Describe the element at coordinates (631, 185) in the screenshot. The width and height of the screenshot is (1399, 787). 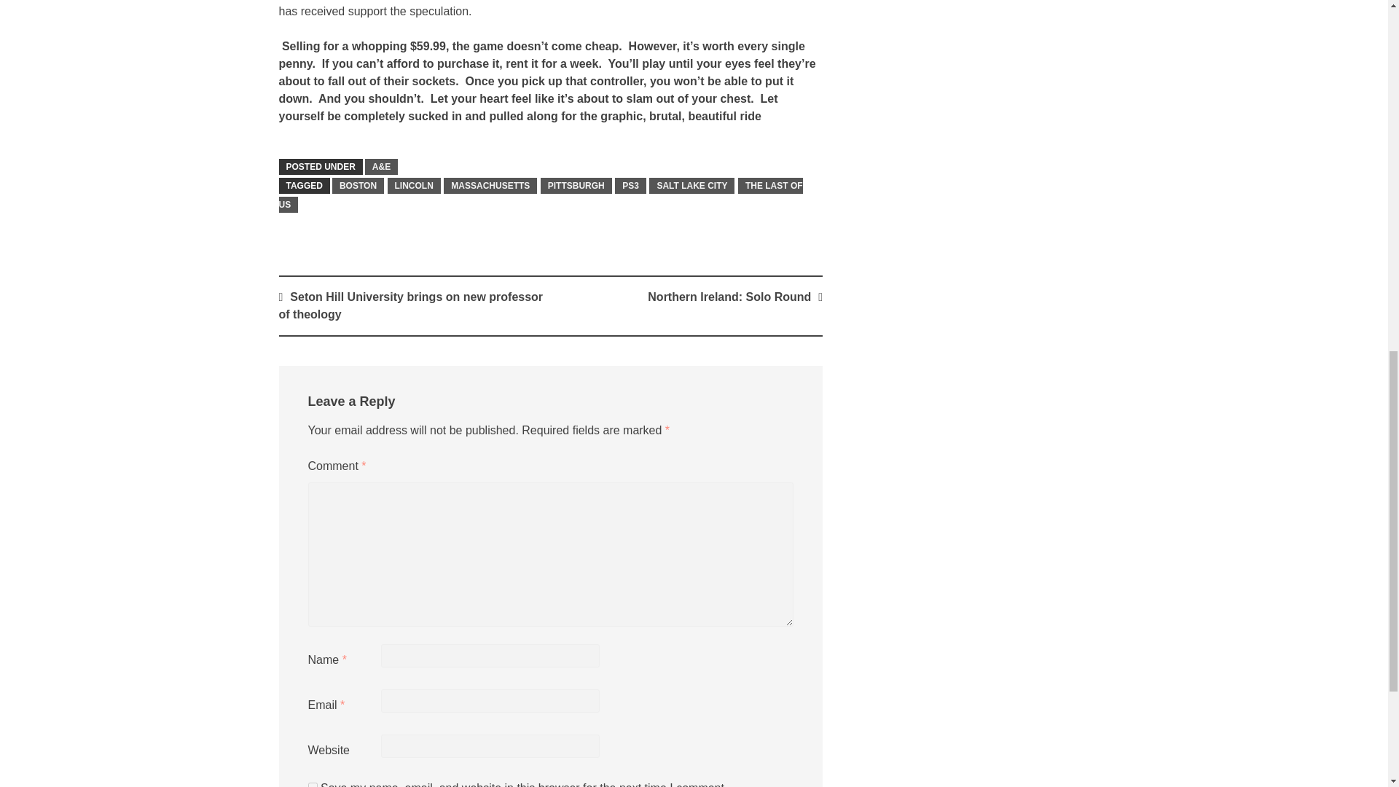
I see `PS3` at that location.